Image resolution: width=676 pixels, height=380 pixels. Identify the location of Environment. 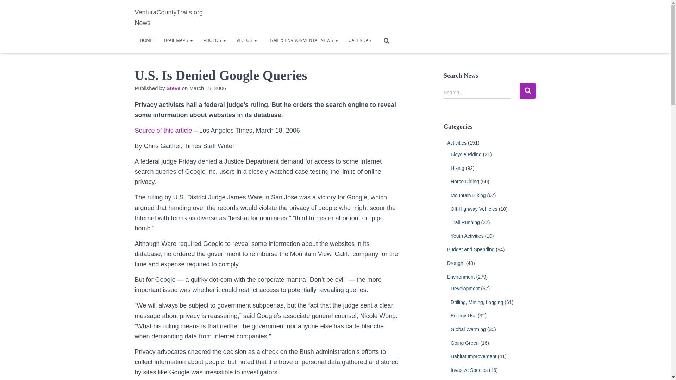
(461, 277).